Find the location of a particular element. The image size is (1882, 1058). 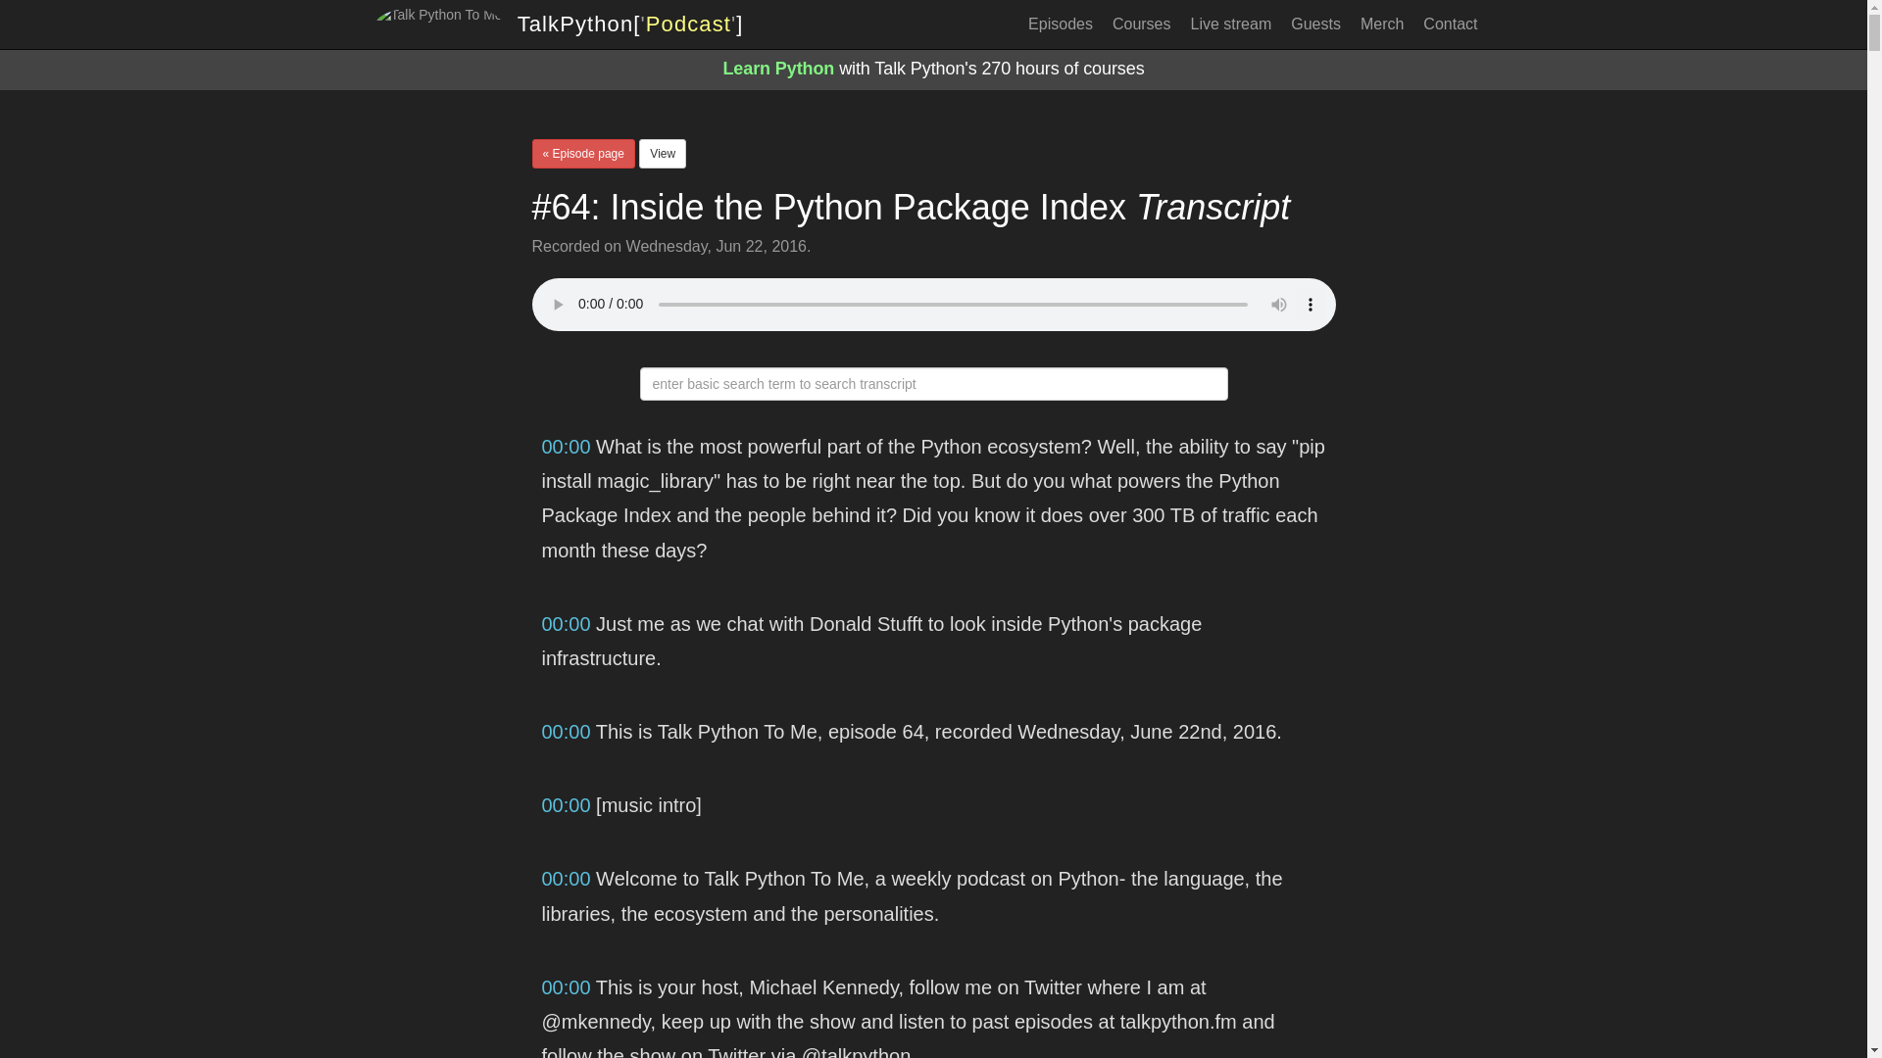

Live stream is located at coordinates (1231, 24).